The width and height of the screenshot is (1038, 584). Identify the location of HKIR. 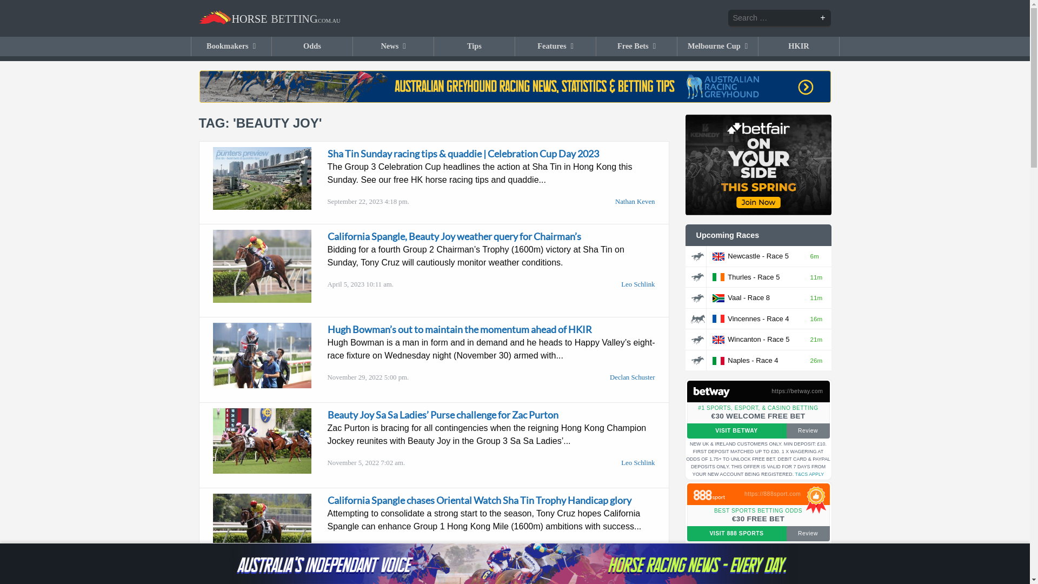
(799, 47).